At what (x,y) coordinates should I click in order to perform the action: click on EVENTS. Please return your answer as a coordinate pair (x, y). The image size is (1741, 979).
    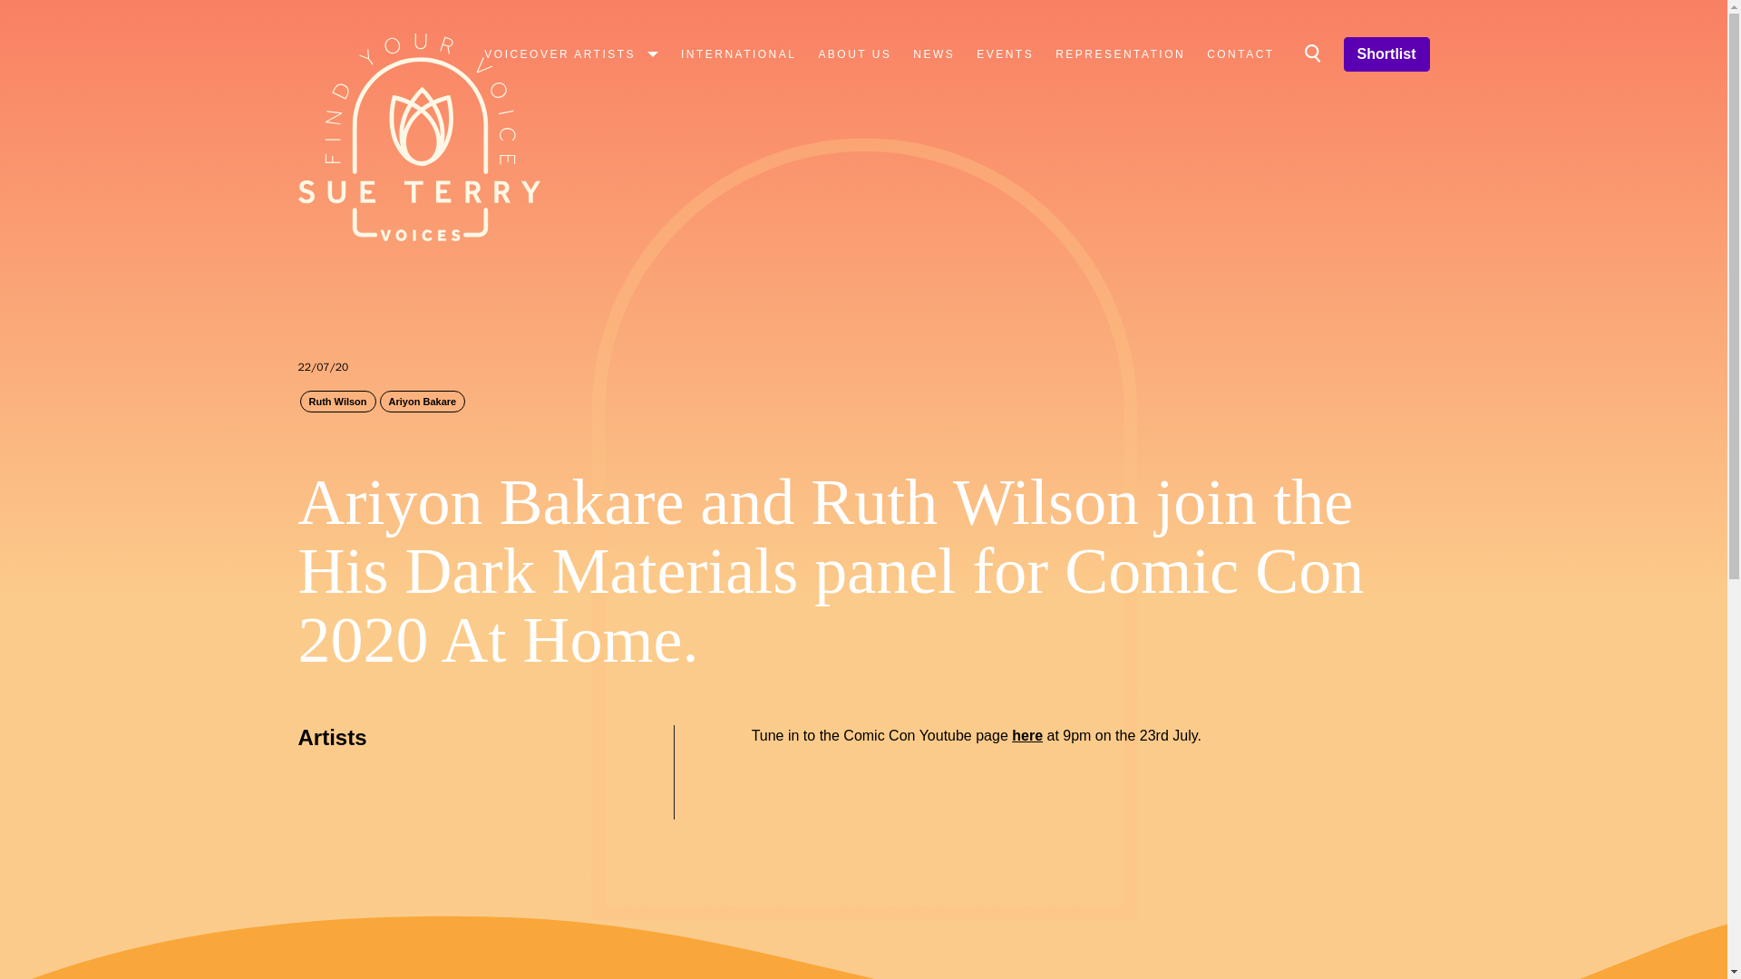
    Looking at the image, I should click on (1005, 53).